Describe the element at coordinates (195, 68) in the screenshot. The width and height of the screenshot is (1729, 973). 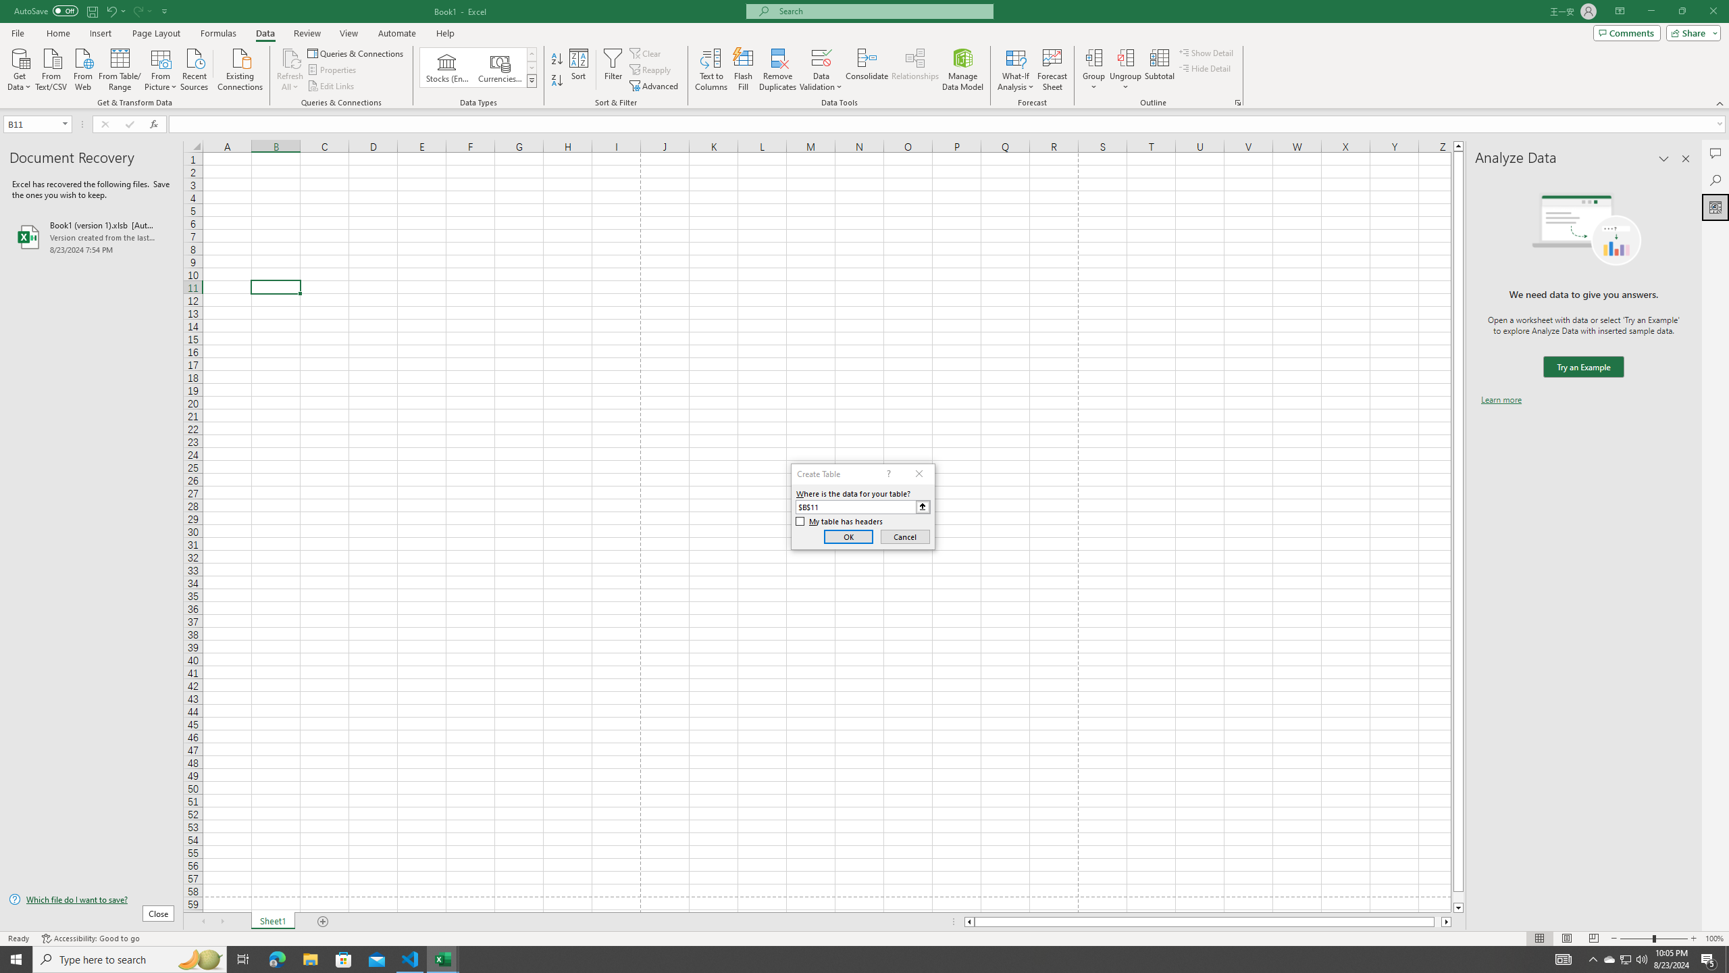
I see `Recent Sources` at that location.